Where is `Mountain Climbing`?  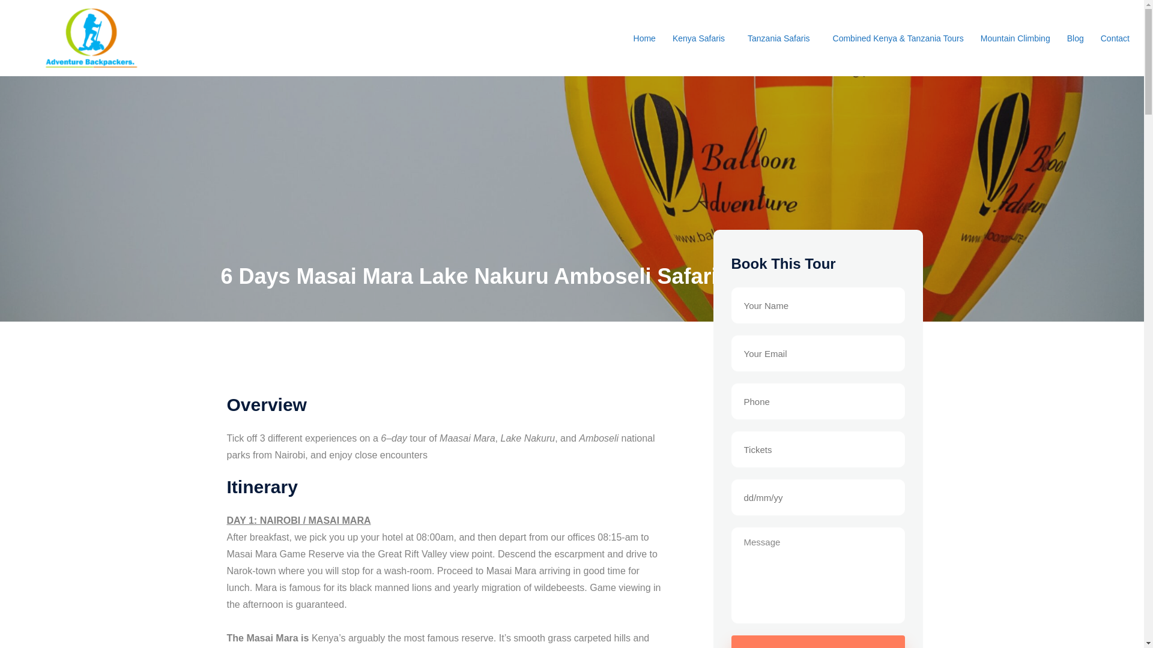
Mountain Climbing is located at coordinates (1015, 38).